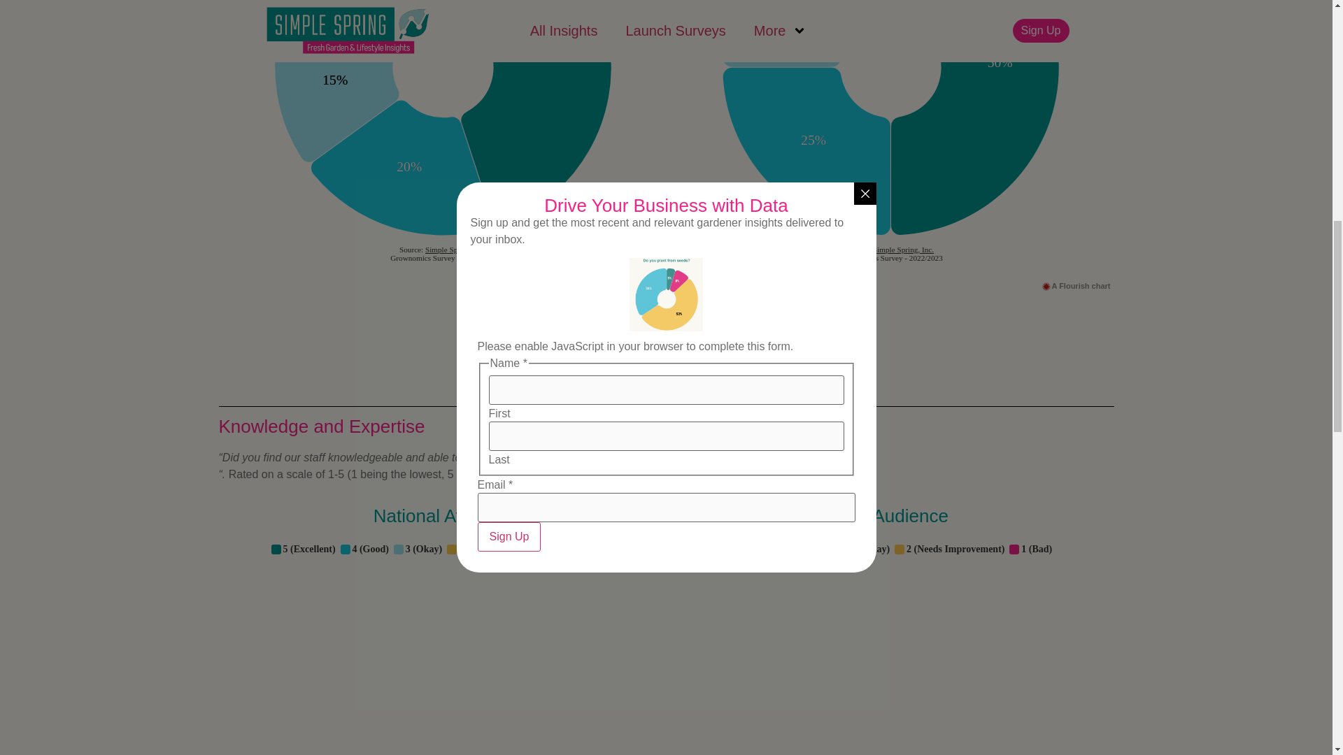 This screenshot has height=755, width=1343. Describe the element at coordinates (890, 647) in the screenshot. I see `Interactive or visual content` at that location.